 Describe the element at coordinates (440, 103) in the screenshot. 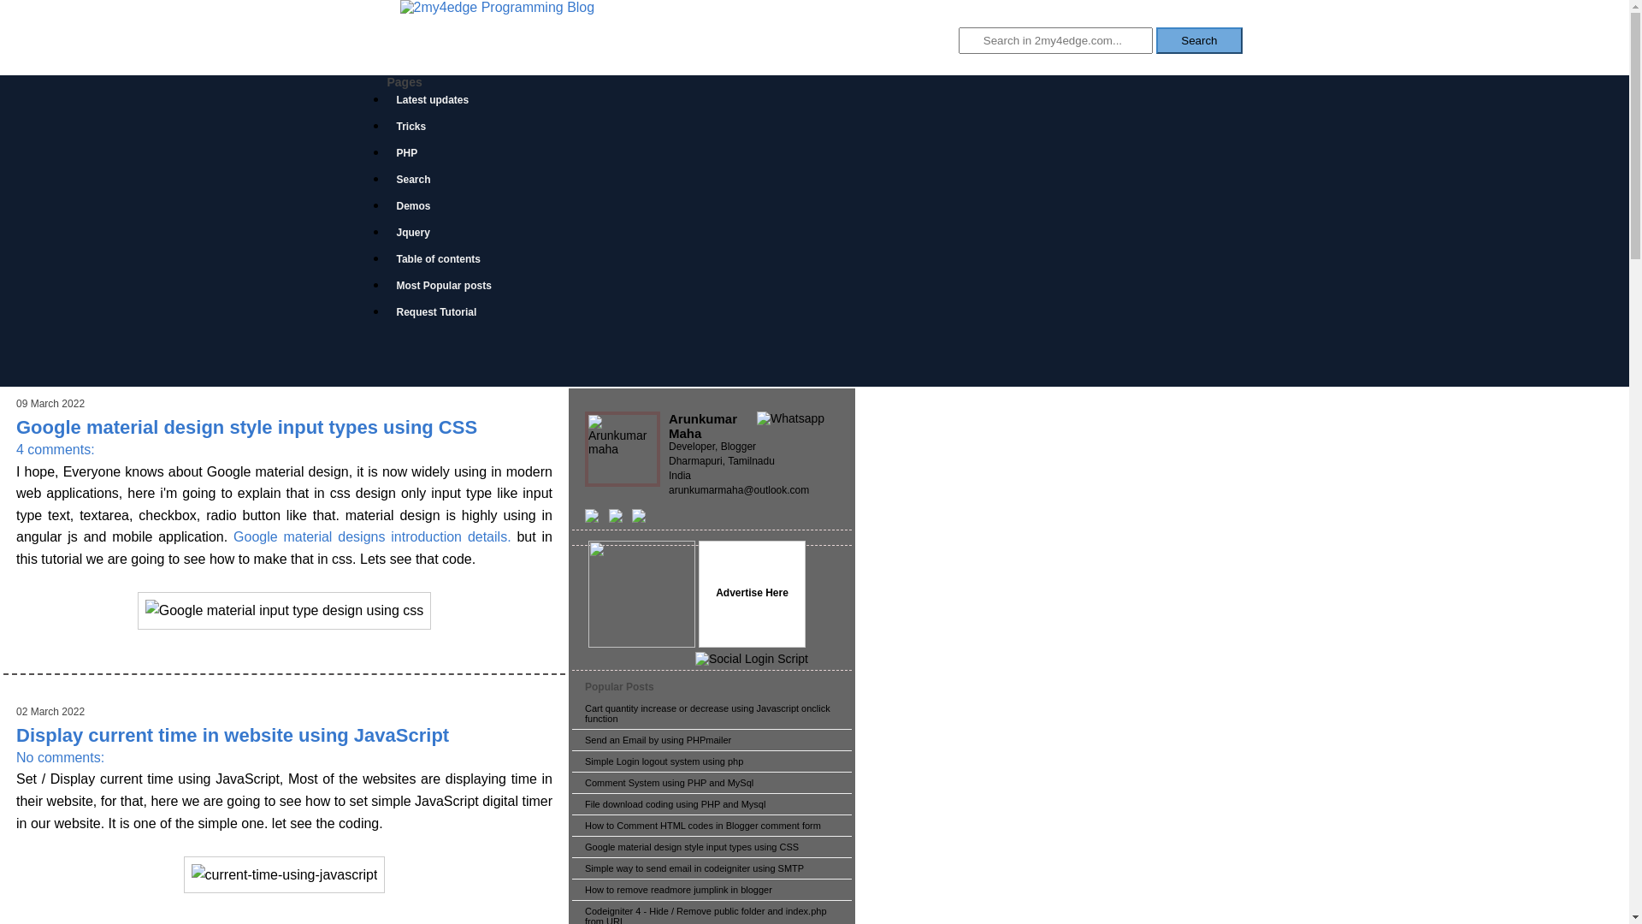

I see `Latest updates` at that location.